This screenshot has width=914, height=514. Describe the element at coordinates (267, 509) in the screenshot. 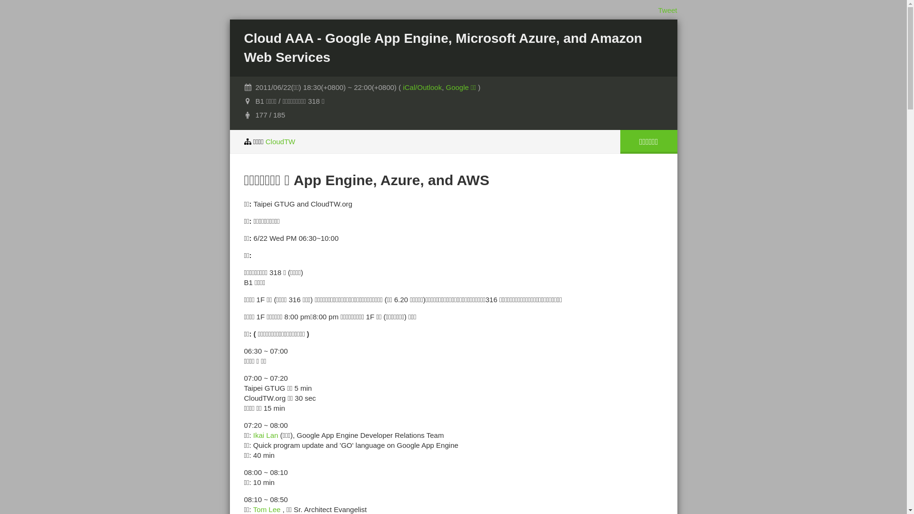

I see `Tom Lee` at that location.